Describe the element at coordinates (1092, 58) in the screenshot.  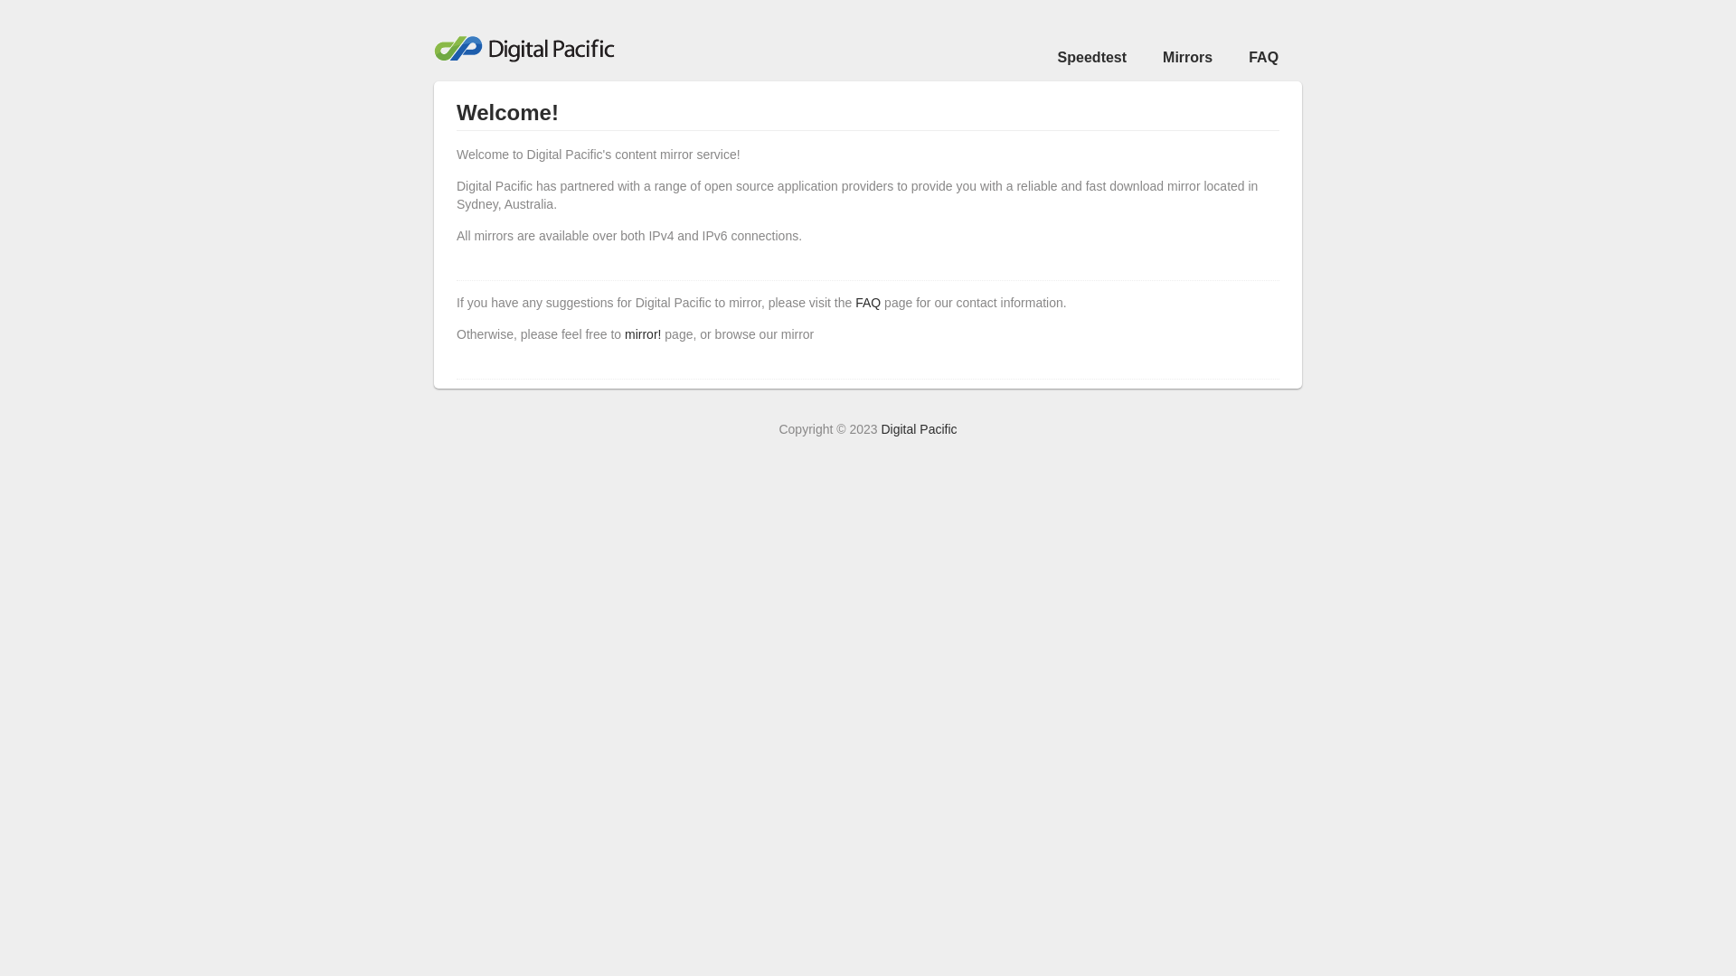
I see `Speedtest` at that location.